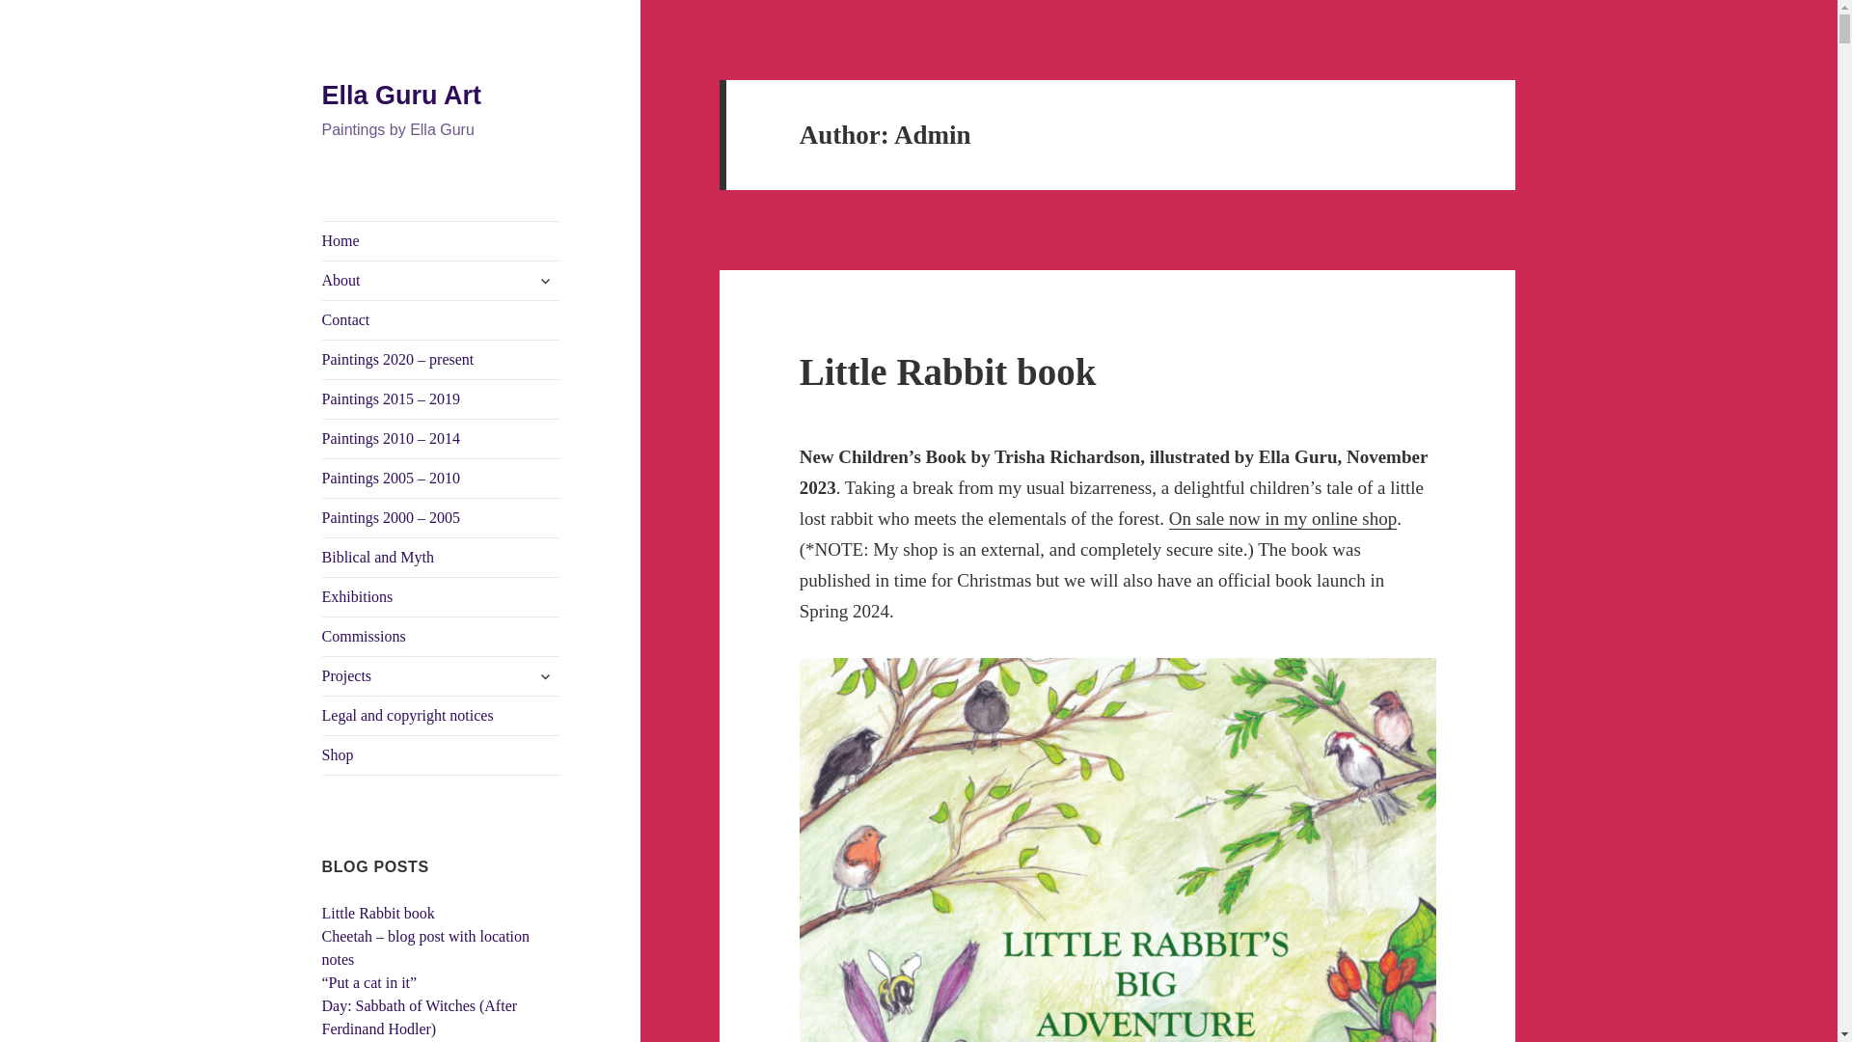  What do you see at coordinates (378, 913) in the screenshot?
I see `Little Rabbit book` at bounding box center [378, 913].